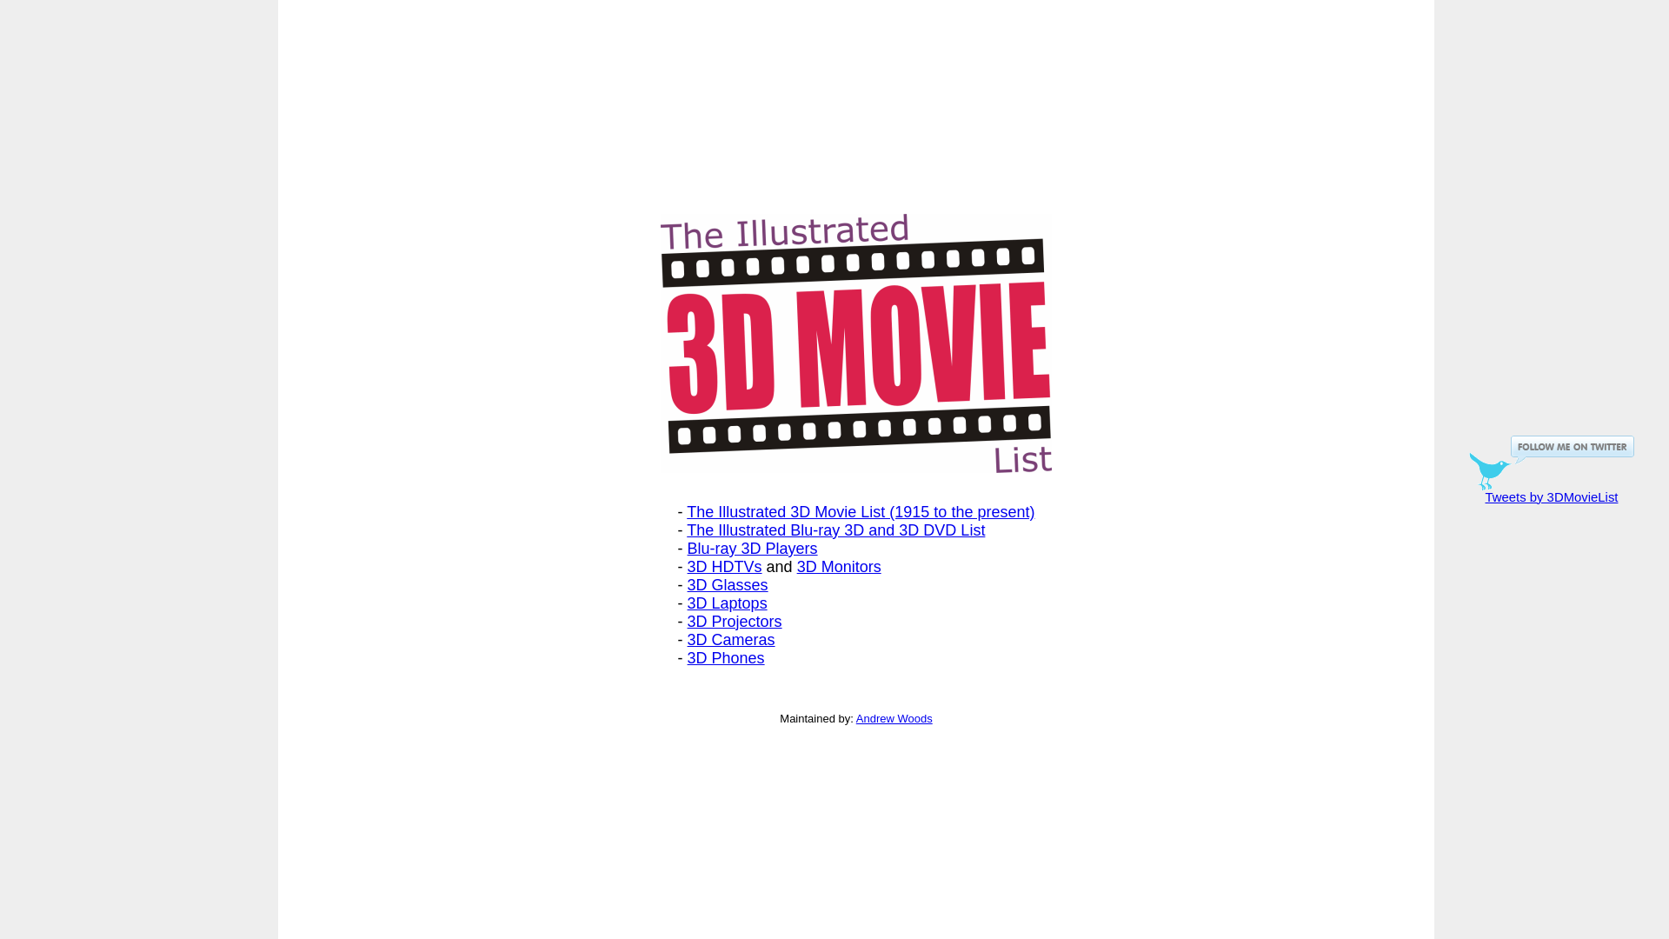  What do you see at coordinates (1553, 497) in the screenshot?
I see `Tweets by 3DMovieList` at bounding box center [1553, 497].